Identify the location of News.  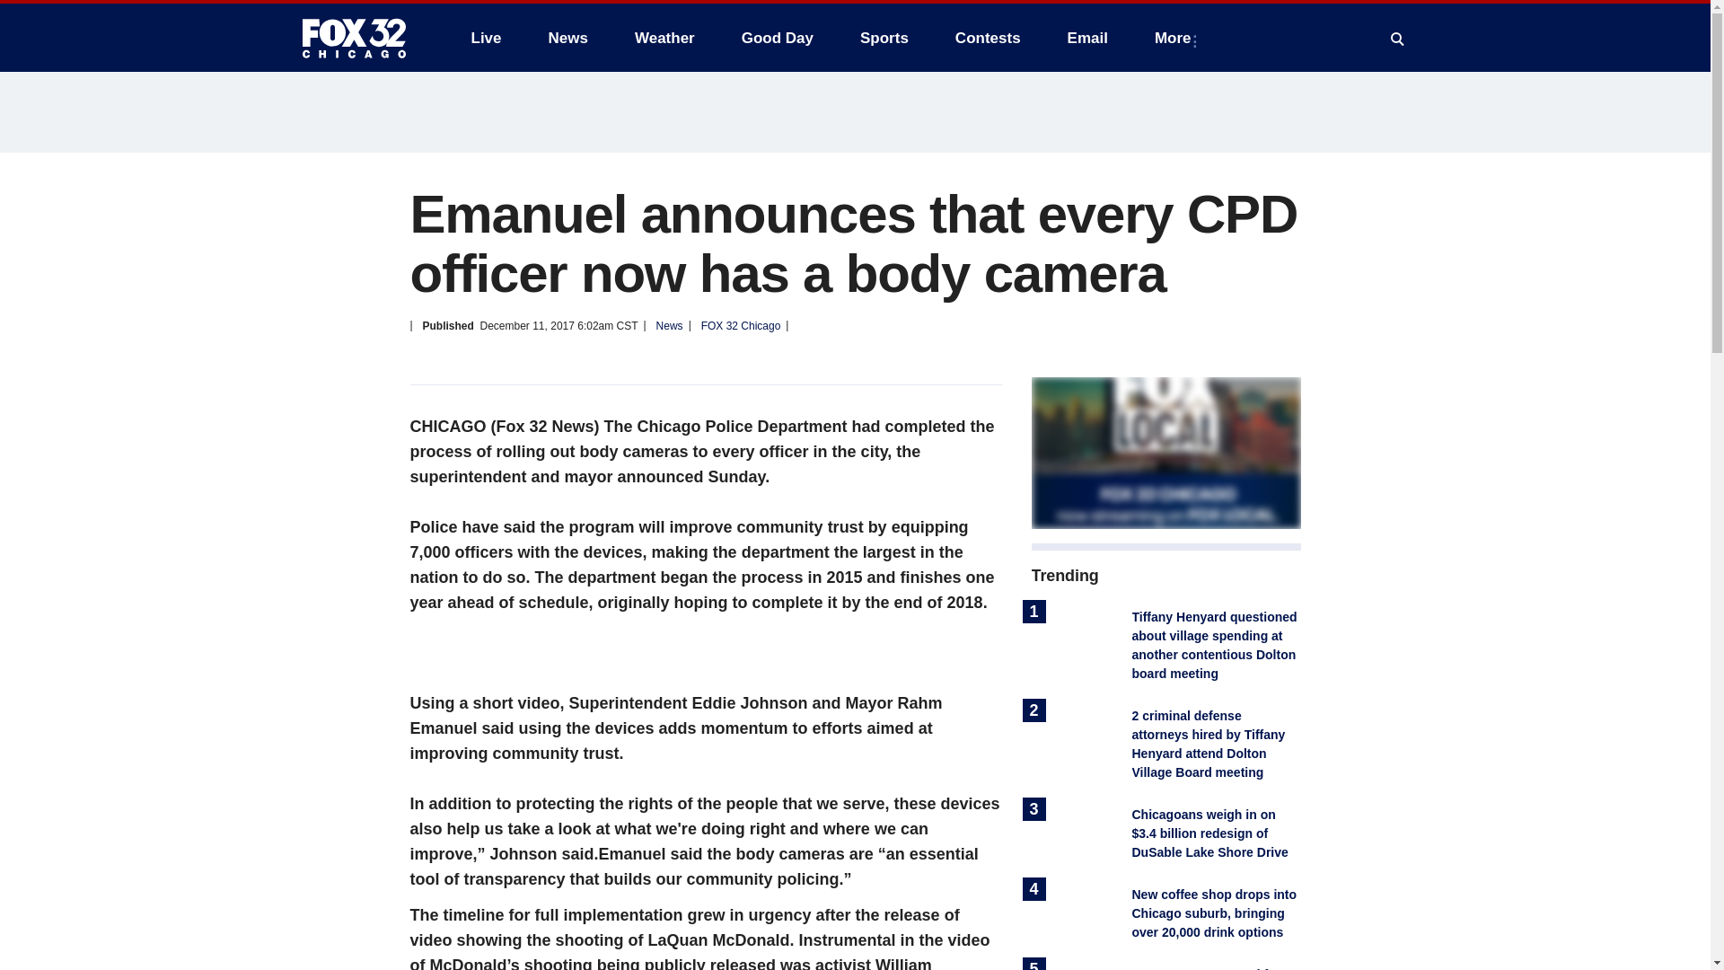
(567, 38).